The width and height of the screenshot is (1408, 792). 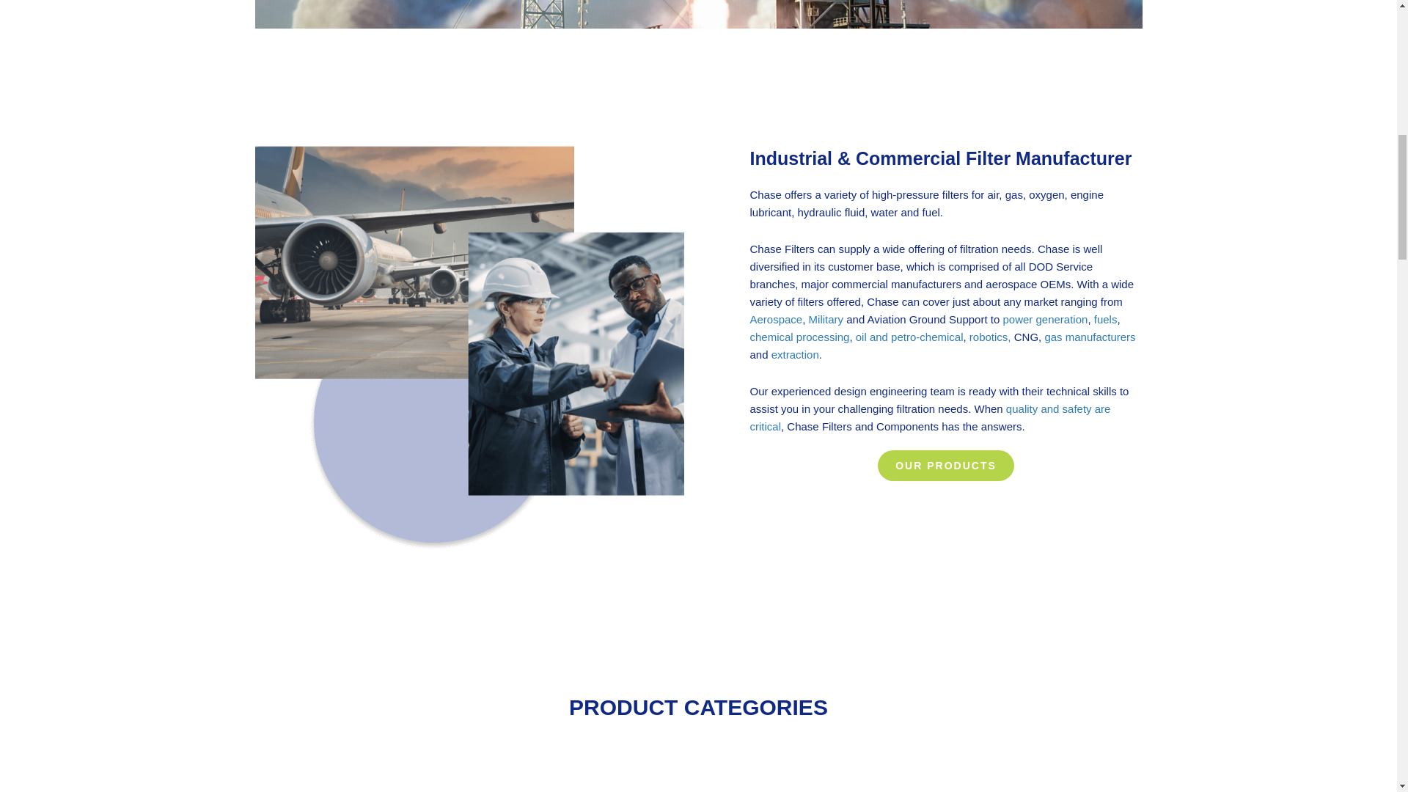 What do you see at coordinates (909, 337) in the screenshot?
I see `oil and petro-chemical` at bounding box center [909, 337].